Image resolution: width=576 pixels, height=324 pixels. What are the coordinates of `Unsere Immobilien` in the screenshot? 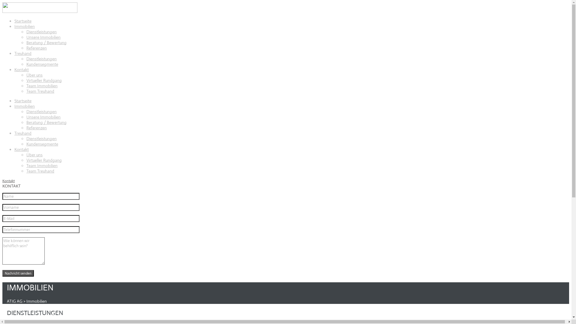 It's located at (43, 37).